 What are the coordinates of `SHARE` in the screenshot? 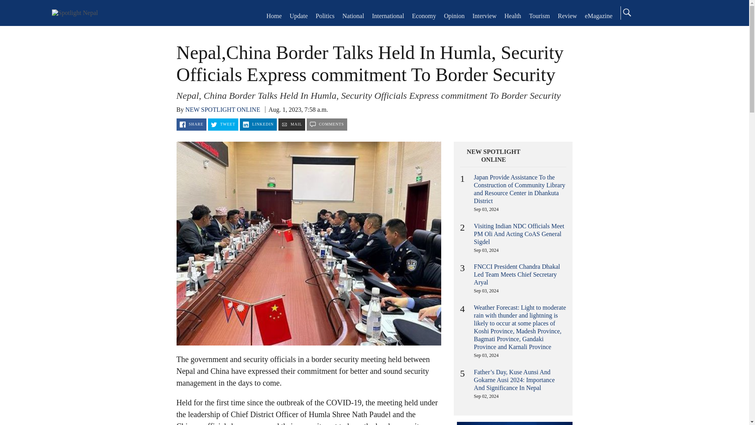 It's located at (191, 124).